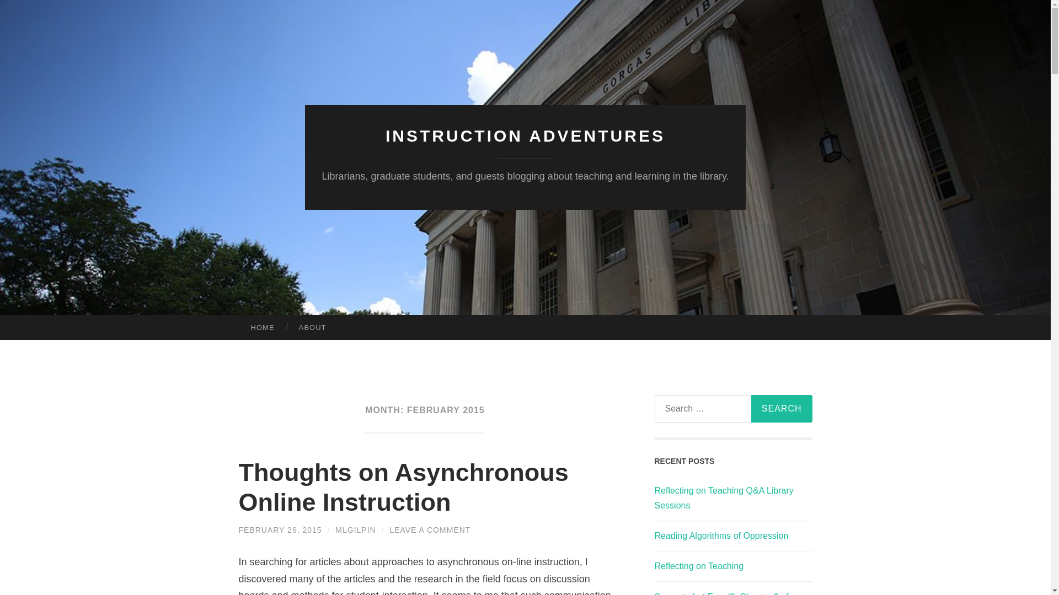 The height and width of the screenshot is (595, 1059). I want to click on LEAVE A COMMENT, so click(430, 529).